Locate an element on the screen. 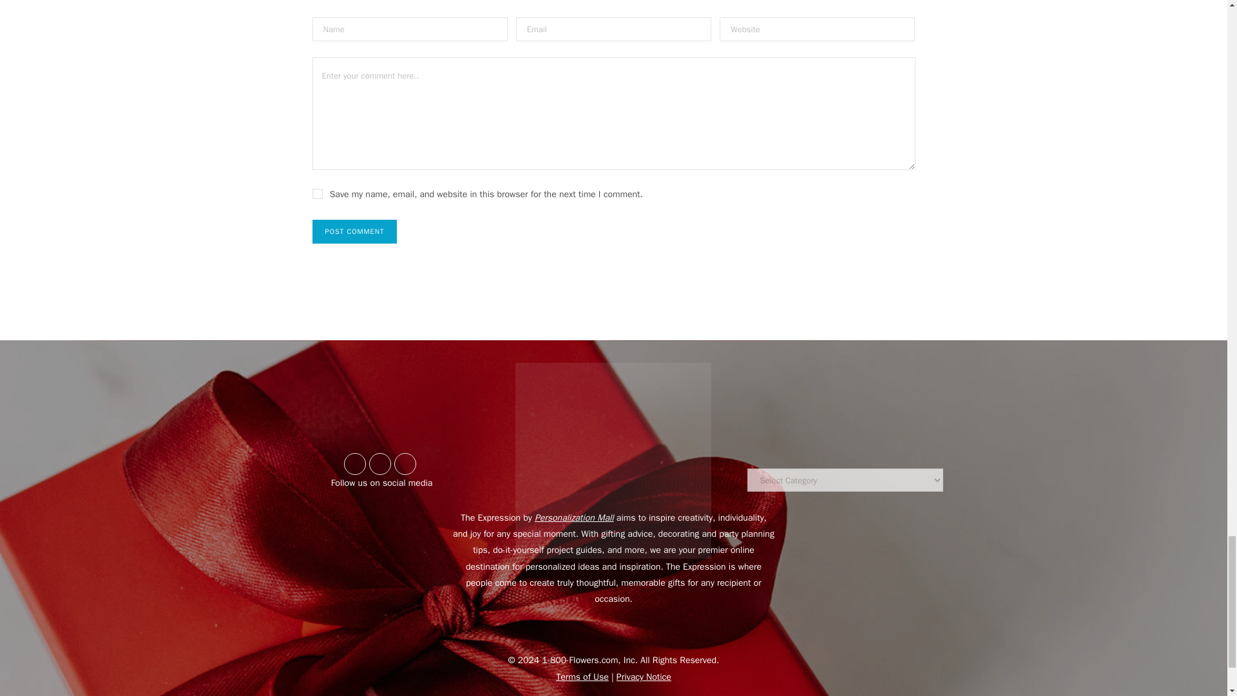 This screenshot has width=1237, height=696. Post Comment is located at coordinates (354, 232).